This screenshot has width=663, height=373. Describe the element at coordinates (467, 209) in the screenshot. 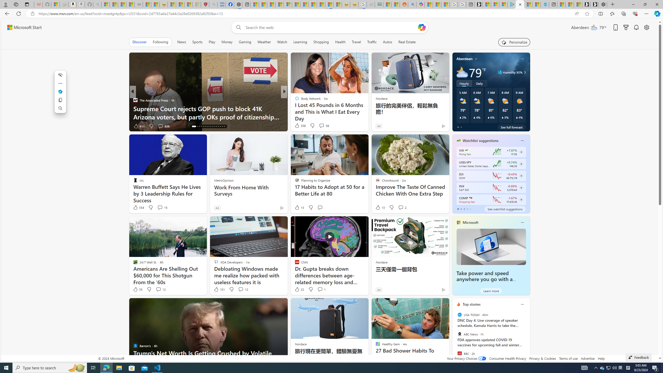

I see `tab-3` at that location.